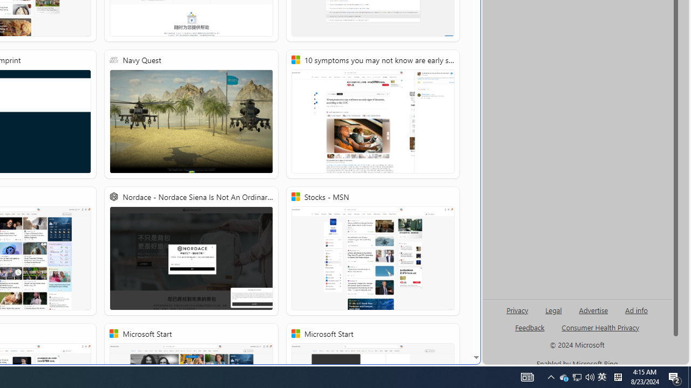  Describe the element at coordinates (530, 332) in the screenshot. I see `AutomationID: genId96` at that location.